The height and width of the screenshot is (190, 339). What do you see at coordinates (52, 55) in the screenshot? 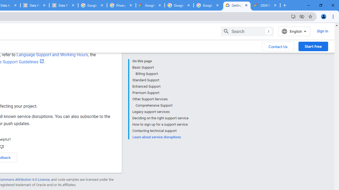
I see `Language Support and Working Hours` at bounding box center [52, 55].